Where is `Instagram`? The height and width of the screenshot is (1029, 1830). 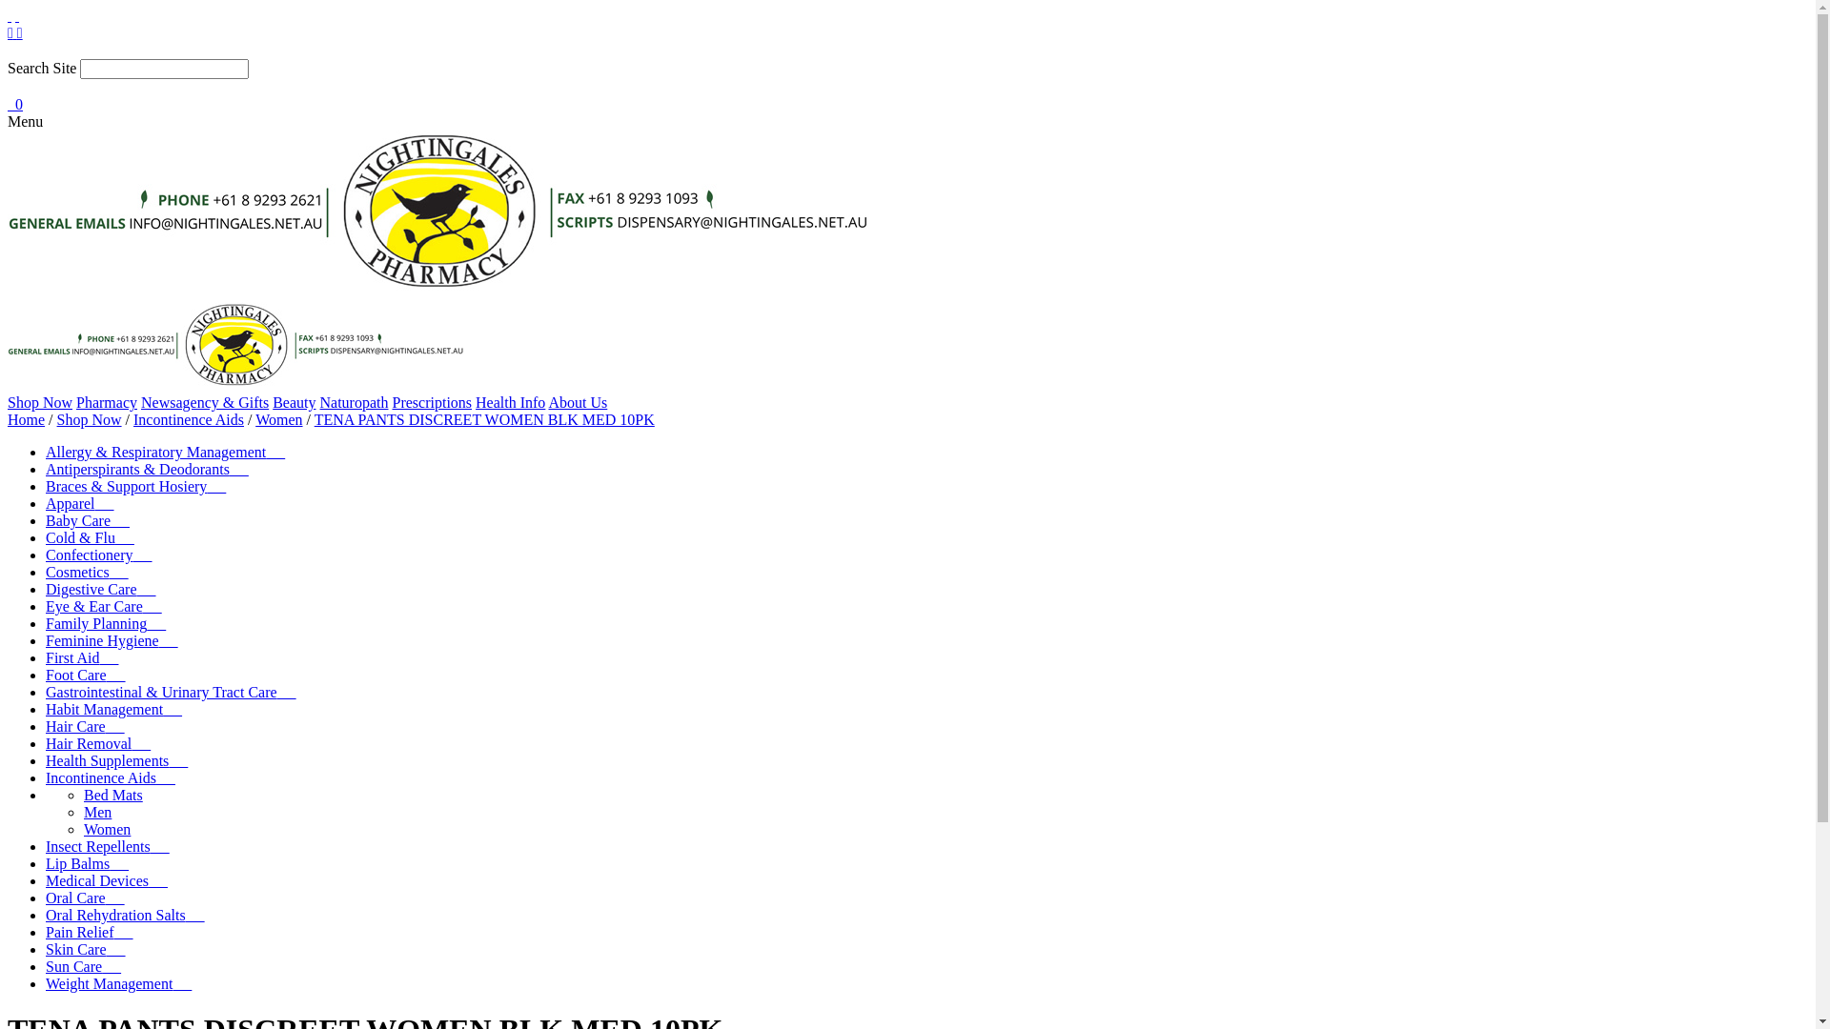
Instagram is located at coordinates (20, 32).